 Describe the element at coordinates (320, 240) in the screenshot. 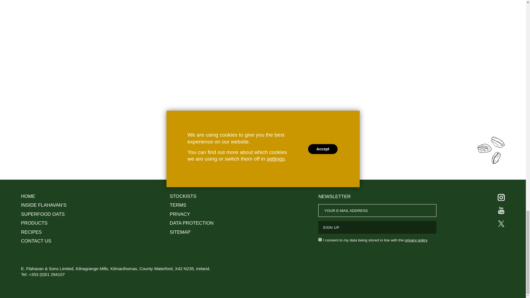

I see `on` at that location.